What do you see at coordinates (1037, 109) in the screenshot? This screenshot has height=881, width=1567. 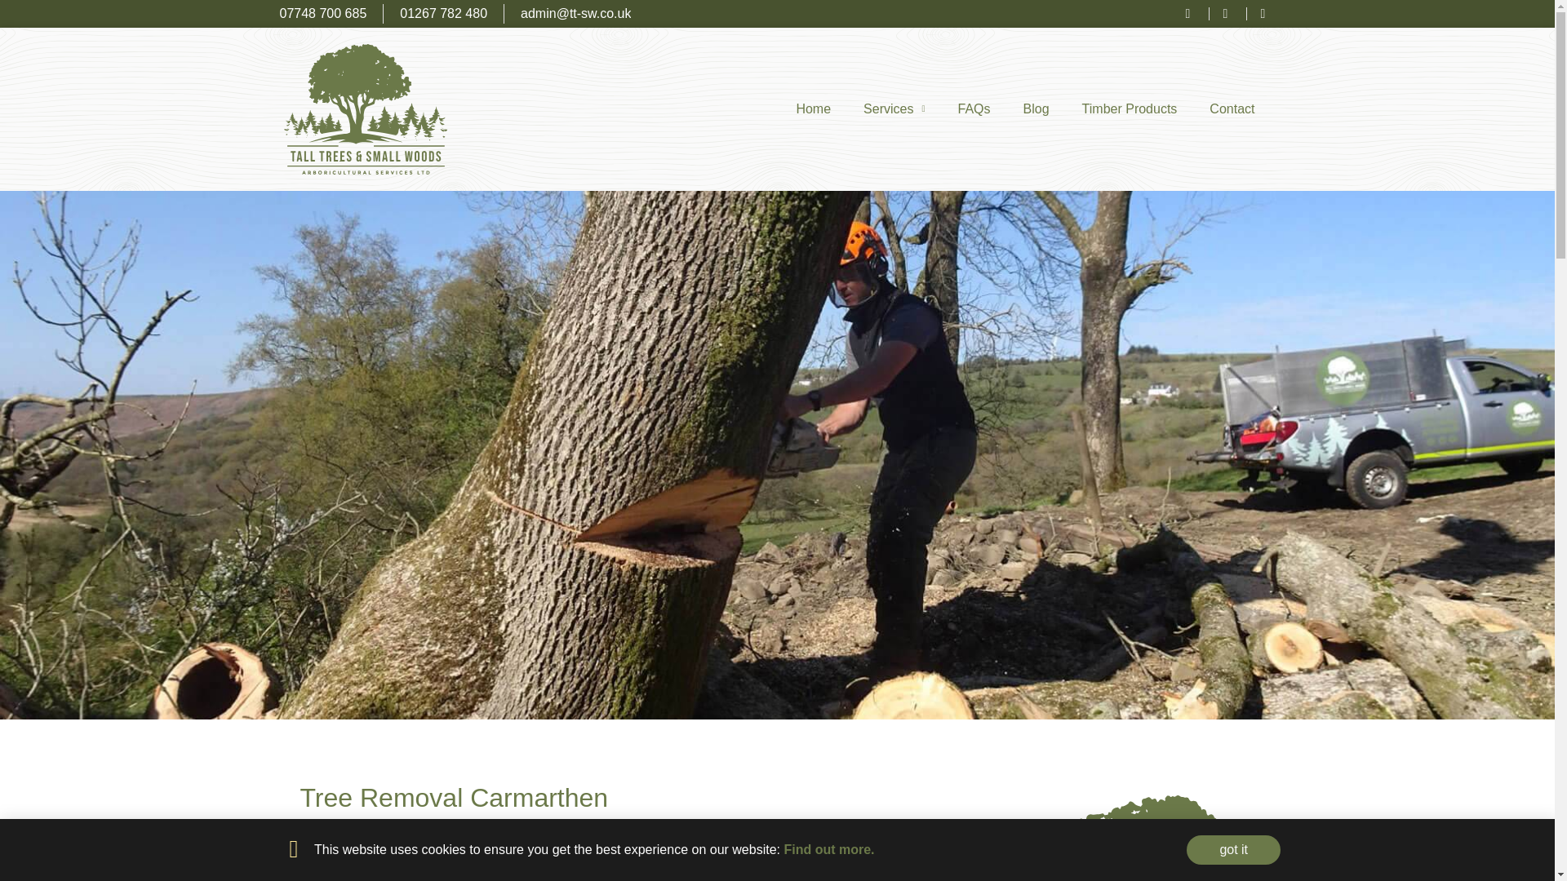 I see `Blog` at bounding box center [1037, 109].